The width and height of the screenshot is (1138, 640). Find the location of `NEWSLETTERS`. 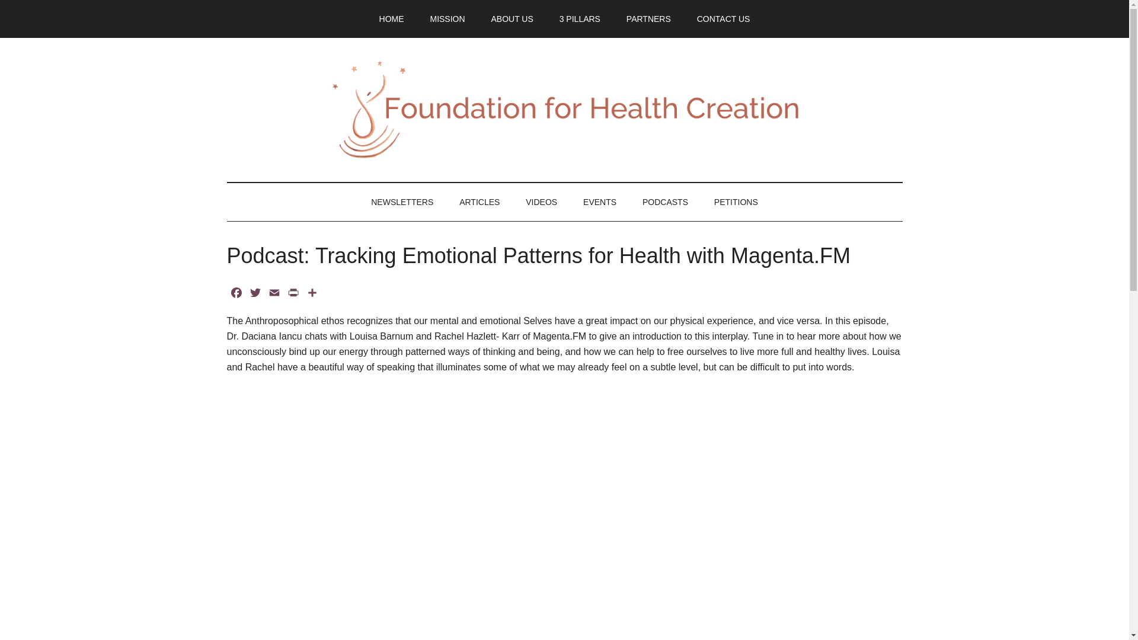

NEWSLETTERS is located at coordinates (402, 201).